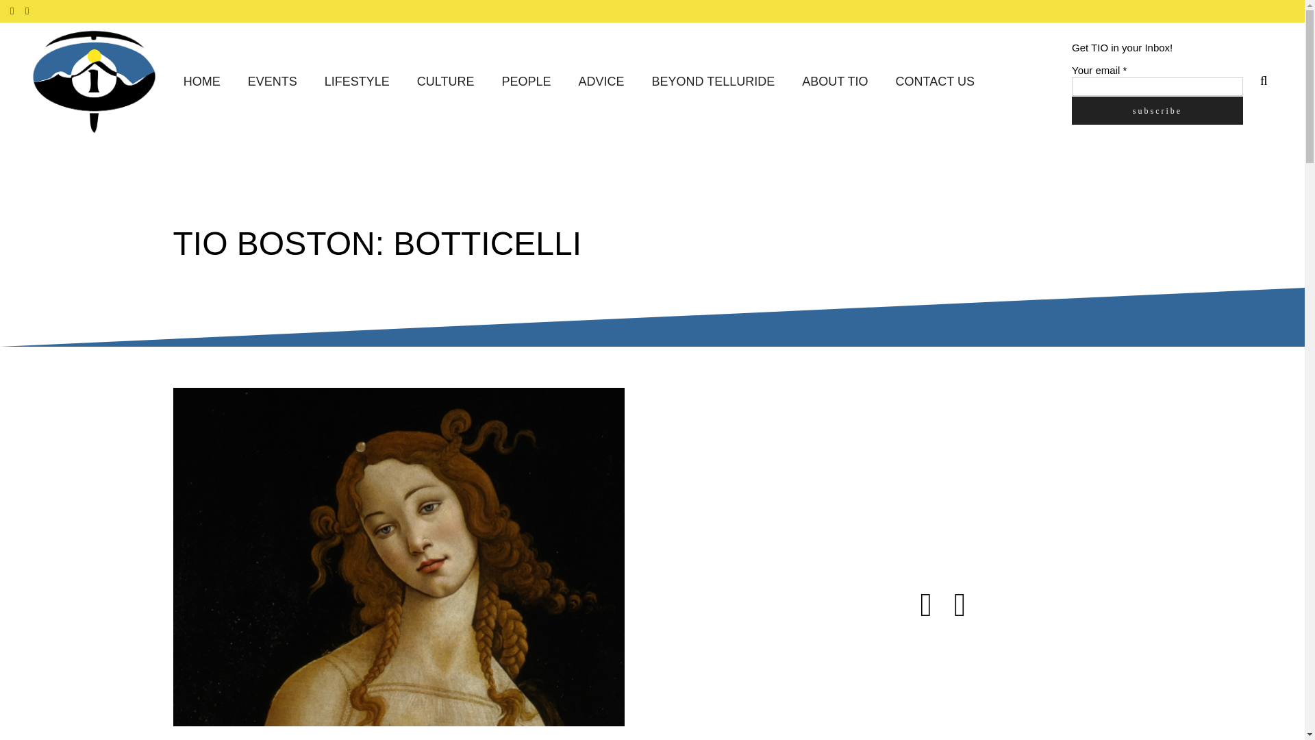 The height and width of the screenshot is (740, 1315). What do you see at coordinates (357, 82) in the screenshot?
I see `LIFESTYLE` at bounding box center [357, 82].